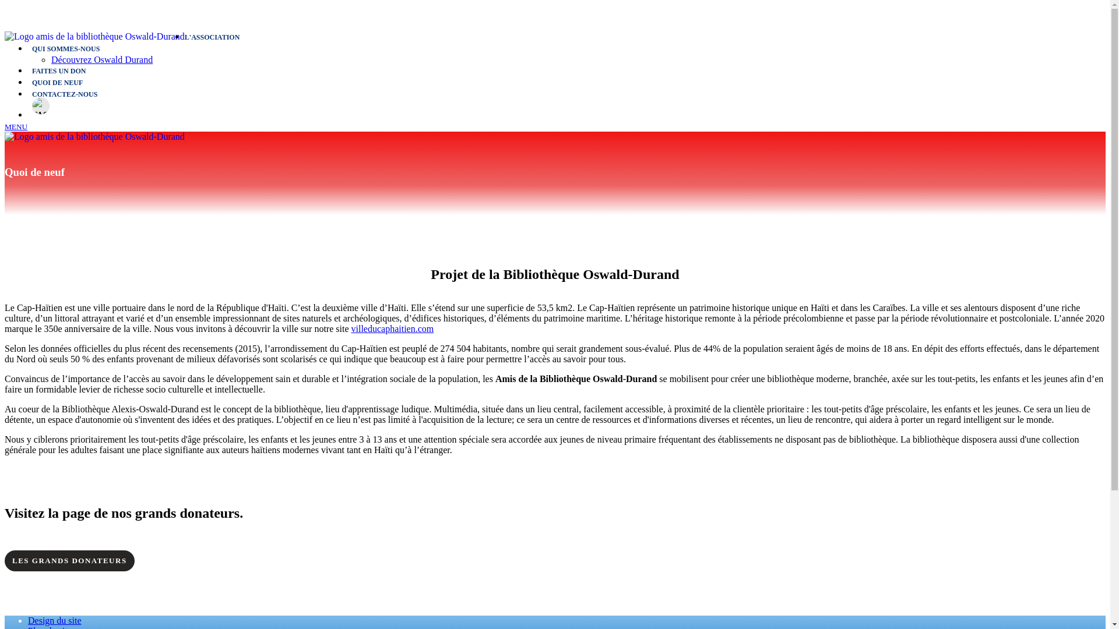  I want to click on FAITES UN DON, so click(566, 71).